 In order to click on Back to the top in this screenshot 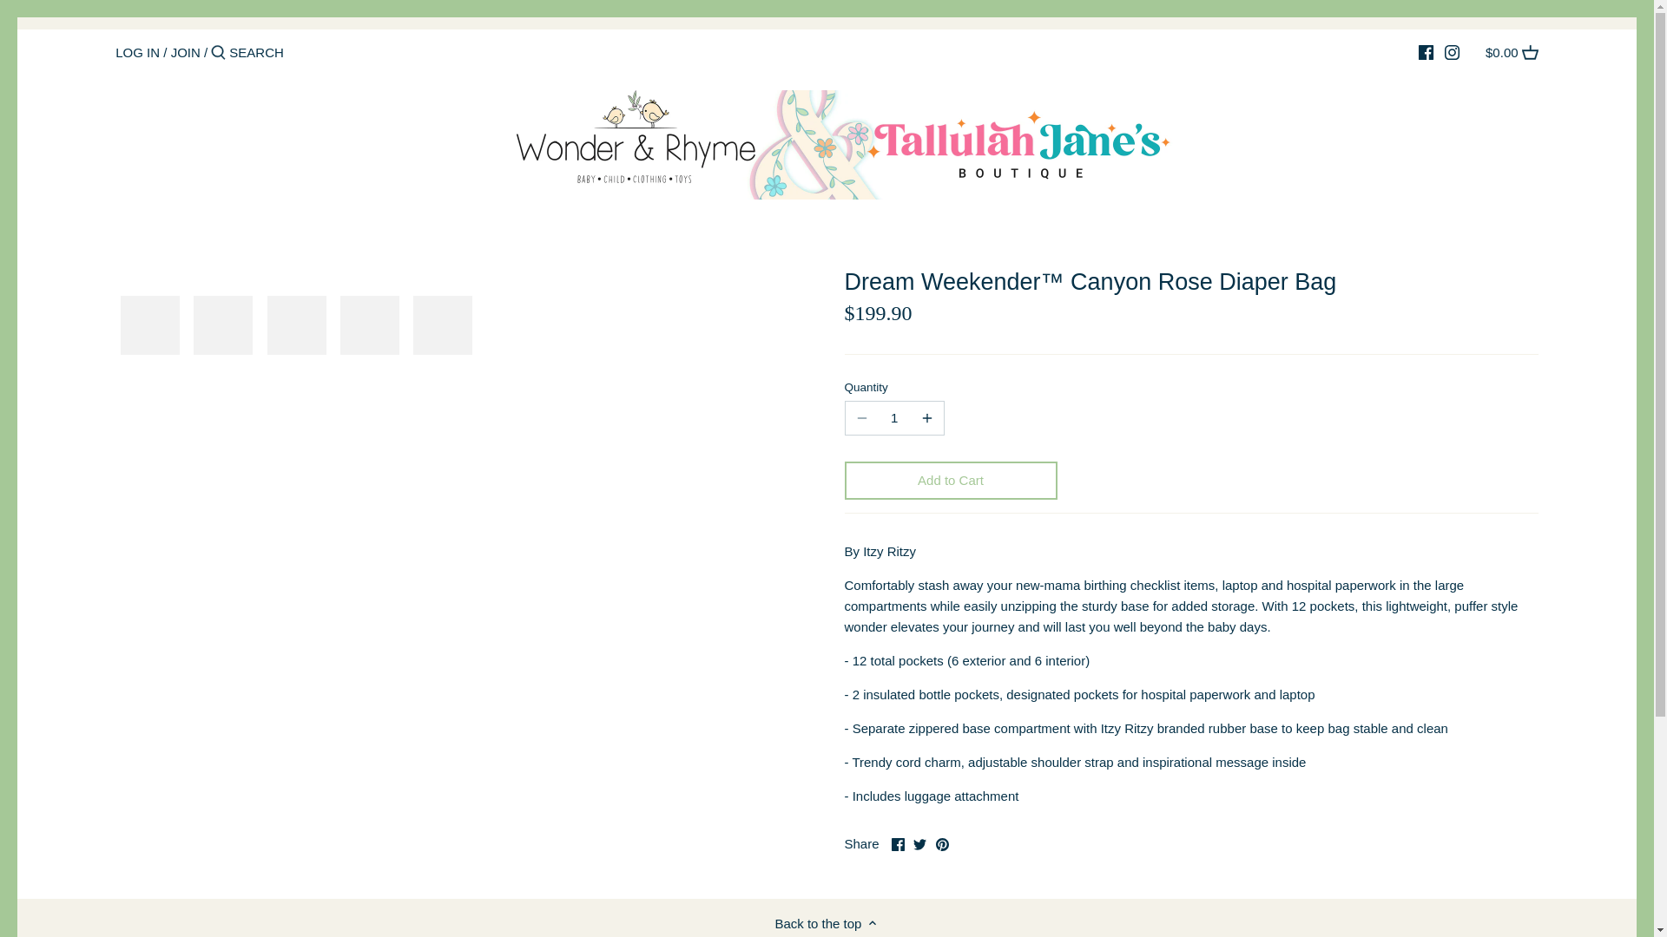, I will do `click(827, 922)`.